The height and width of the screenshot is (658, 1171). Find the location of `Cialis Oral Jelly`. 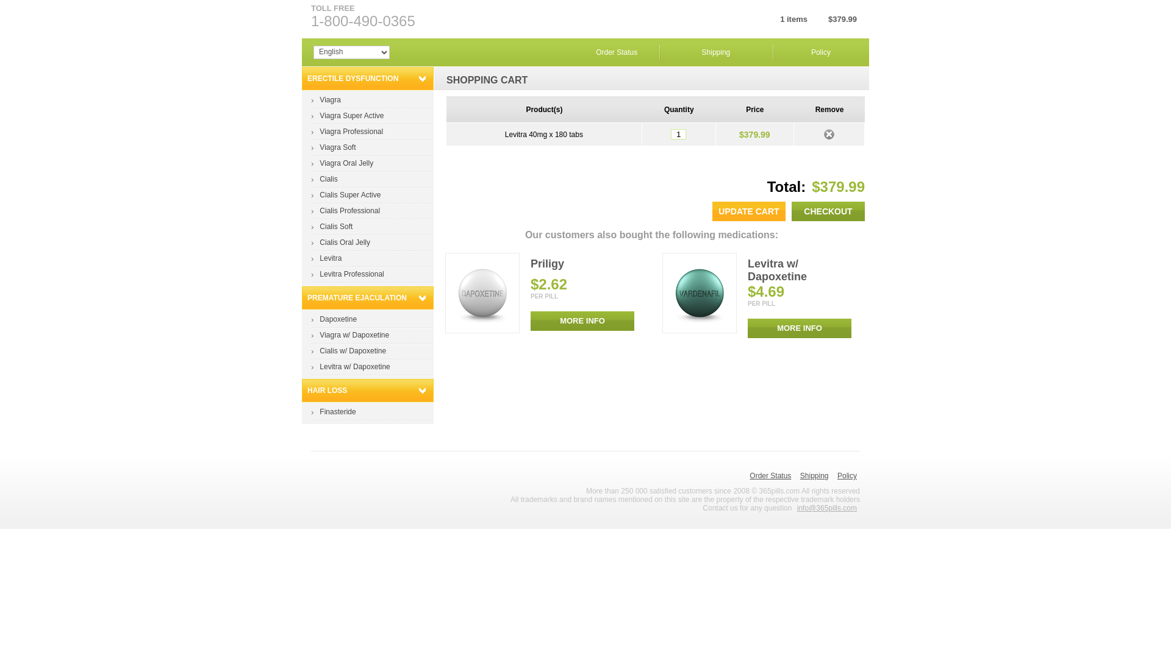

Cialis Oral Jelly is located at coordinates (345, 242).